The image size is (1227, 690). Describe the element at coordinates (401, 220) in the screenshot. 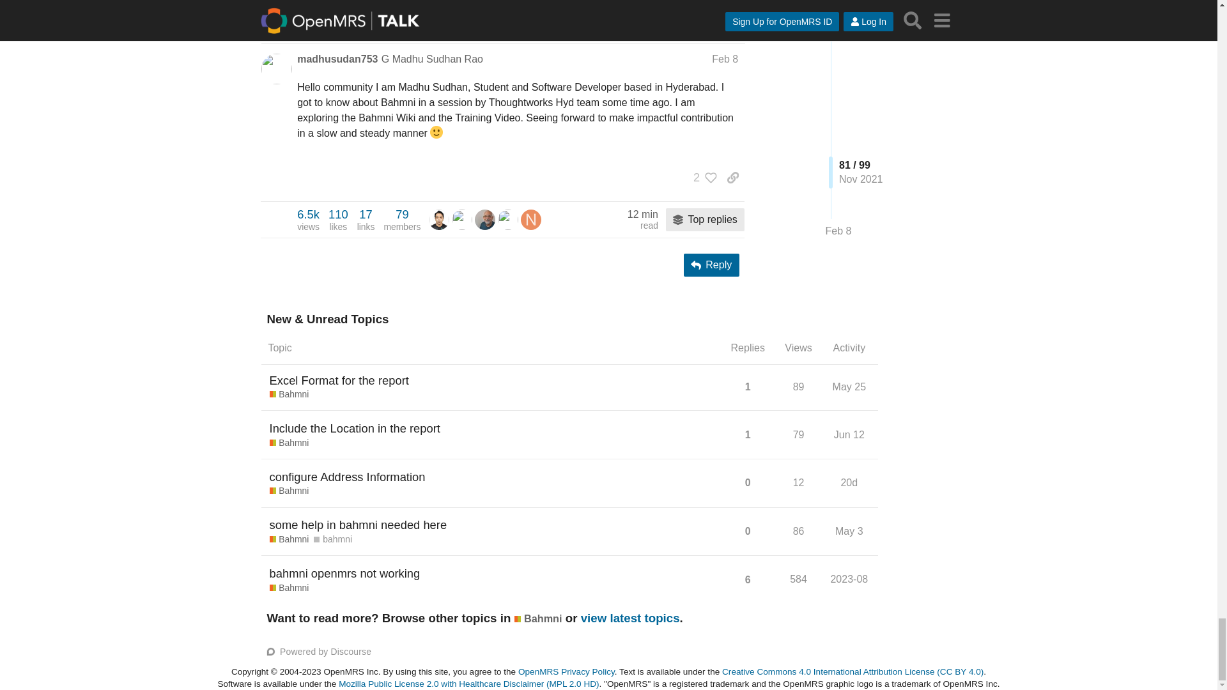

I see `Neelam Singh` at that location.